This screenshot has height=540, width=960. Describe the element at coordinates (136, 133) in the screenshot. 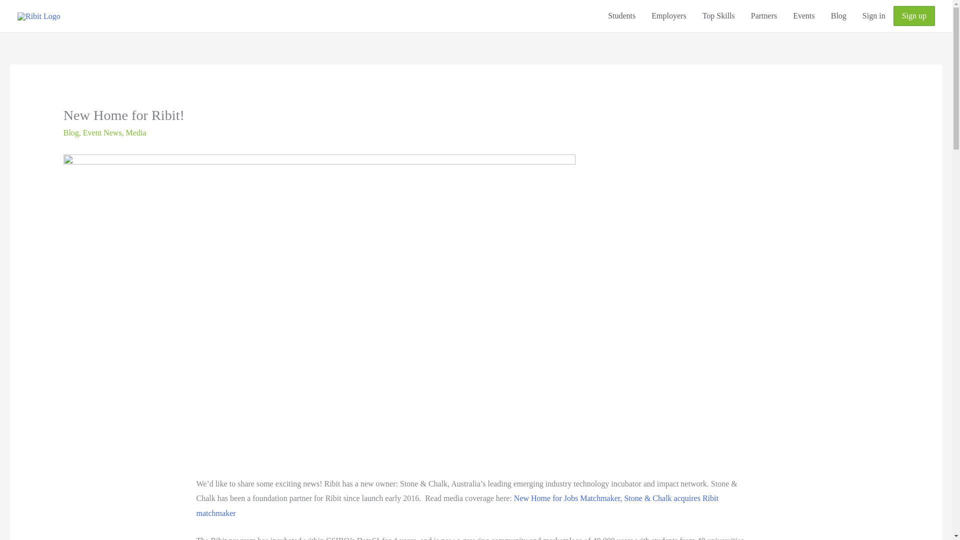

I see `Media` at that location.